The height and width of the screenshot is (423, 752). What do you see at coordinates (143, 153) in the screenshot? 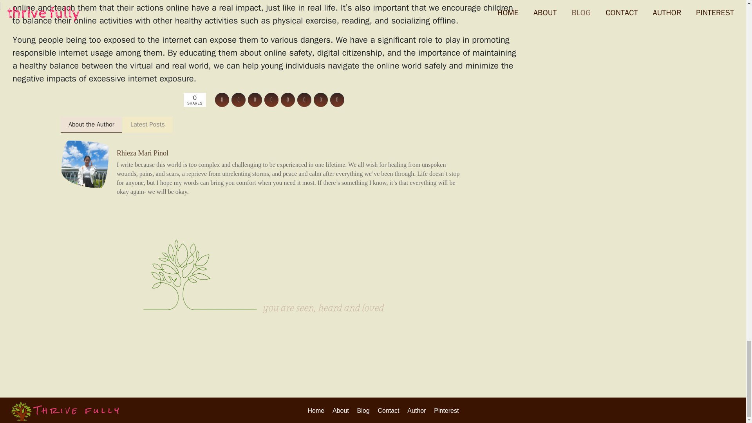
I see `Rhieza Mari Pinol` at bounding box center [143, 153].